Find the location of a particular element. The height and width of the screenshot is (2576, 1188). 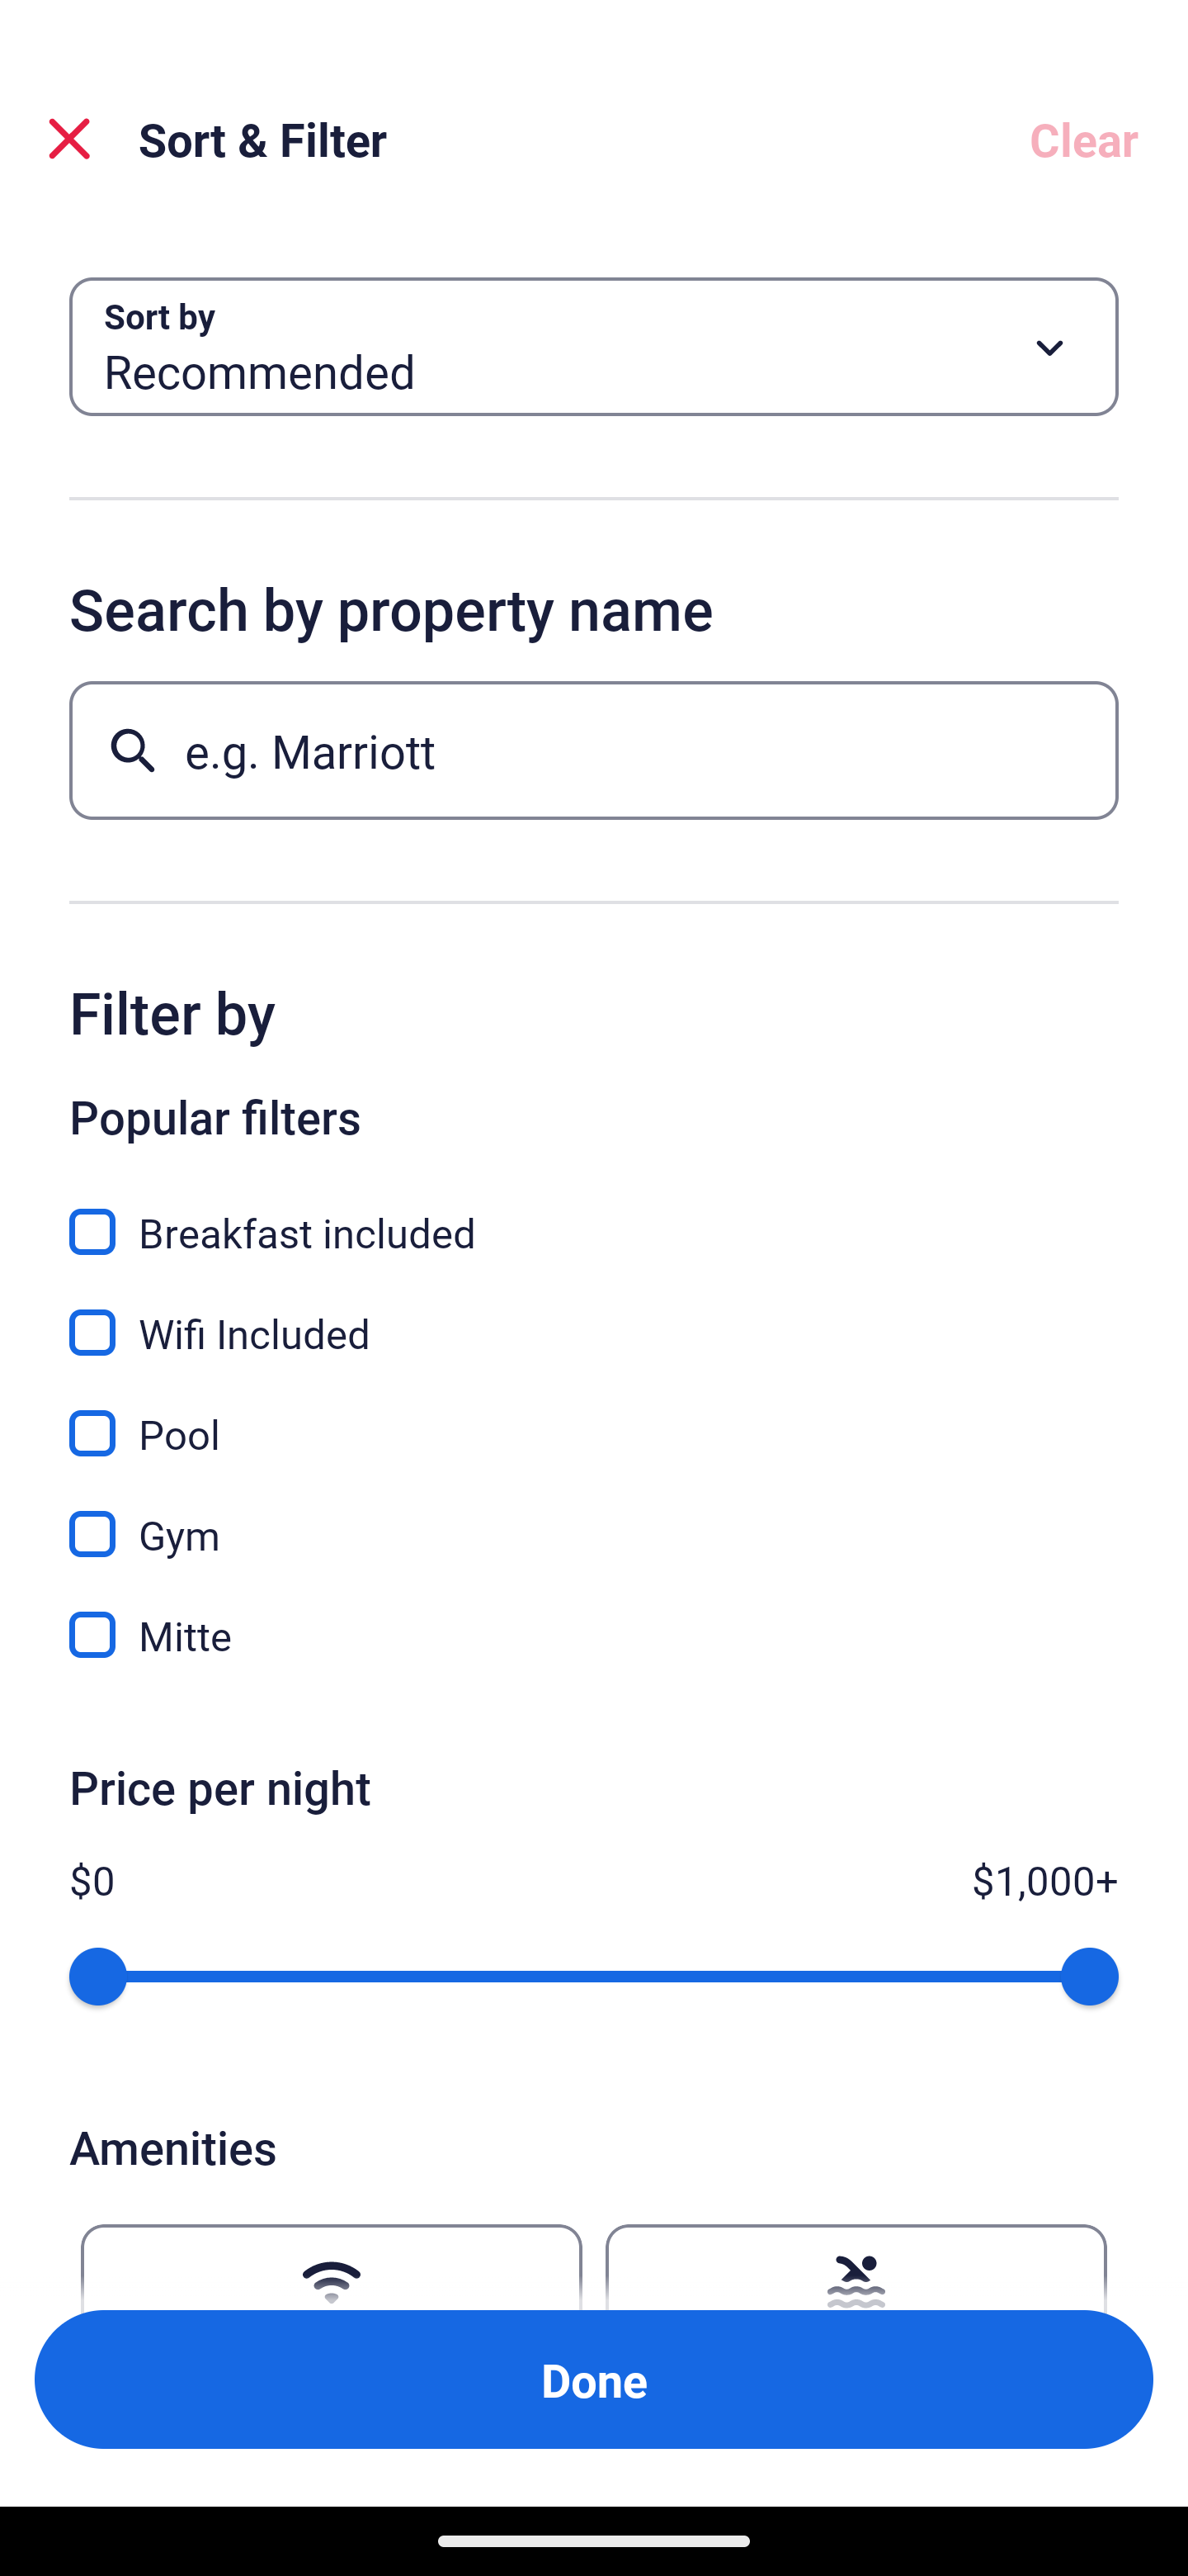

Pool, Pool is located at coordinates (594, 1415).